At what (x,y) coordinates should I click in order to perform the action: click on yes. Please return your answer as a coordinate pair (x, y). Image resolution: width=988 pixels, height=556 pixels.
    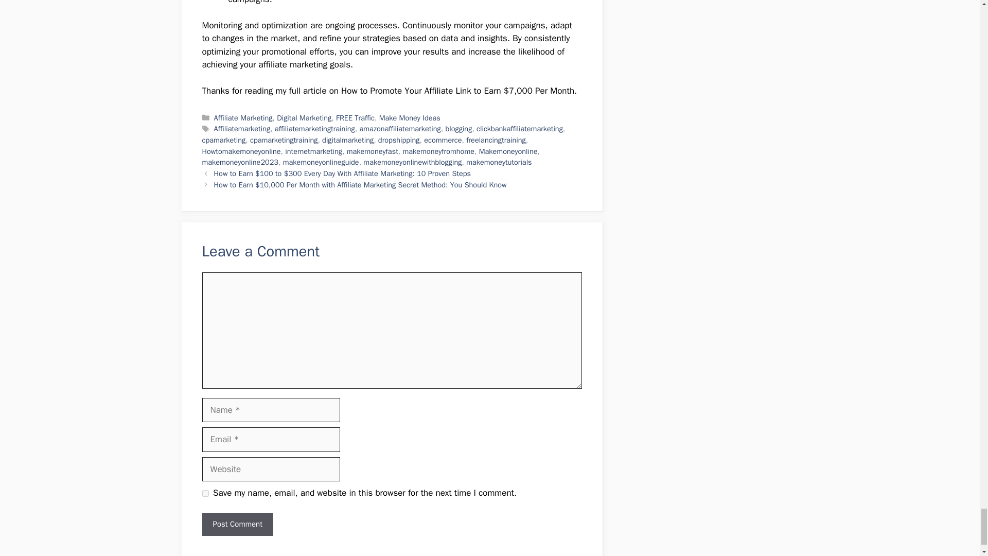
    Looking at the image, I should click on (205, 493).